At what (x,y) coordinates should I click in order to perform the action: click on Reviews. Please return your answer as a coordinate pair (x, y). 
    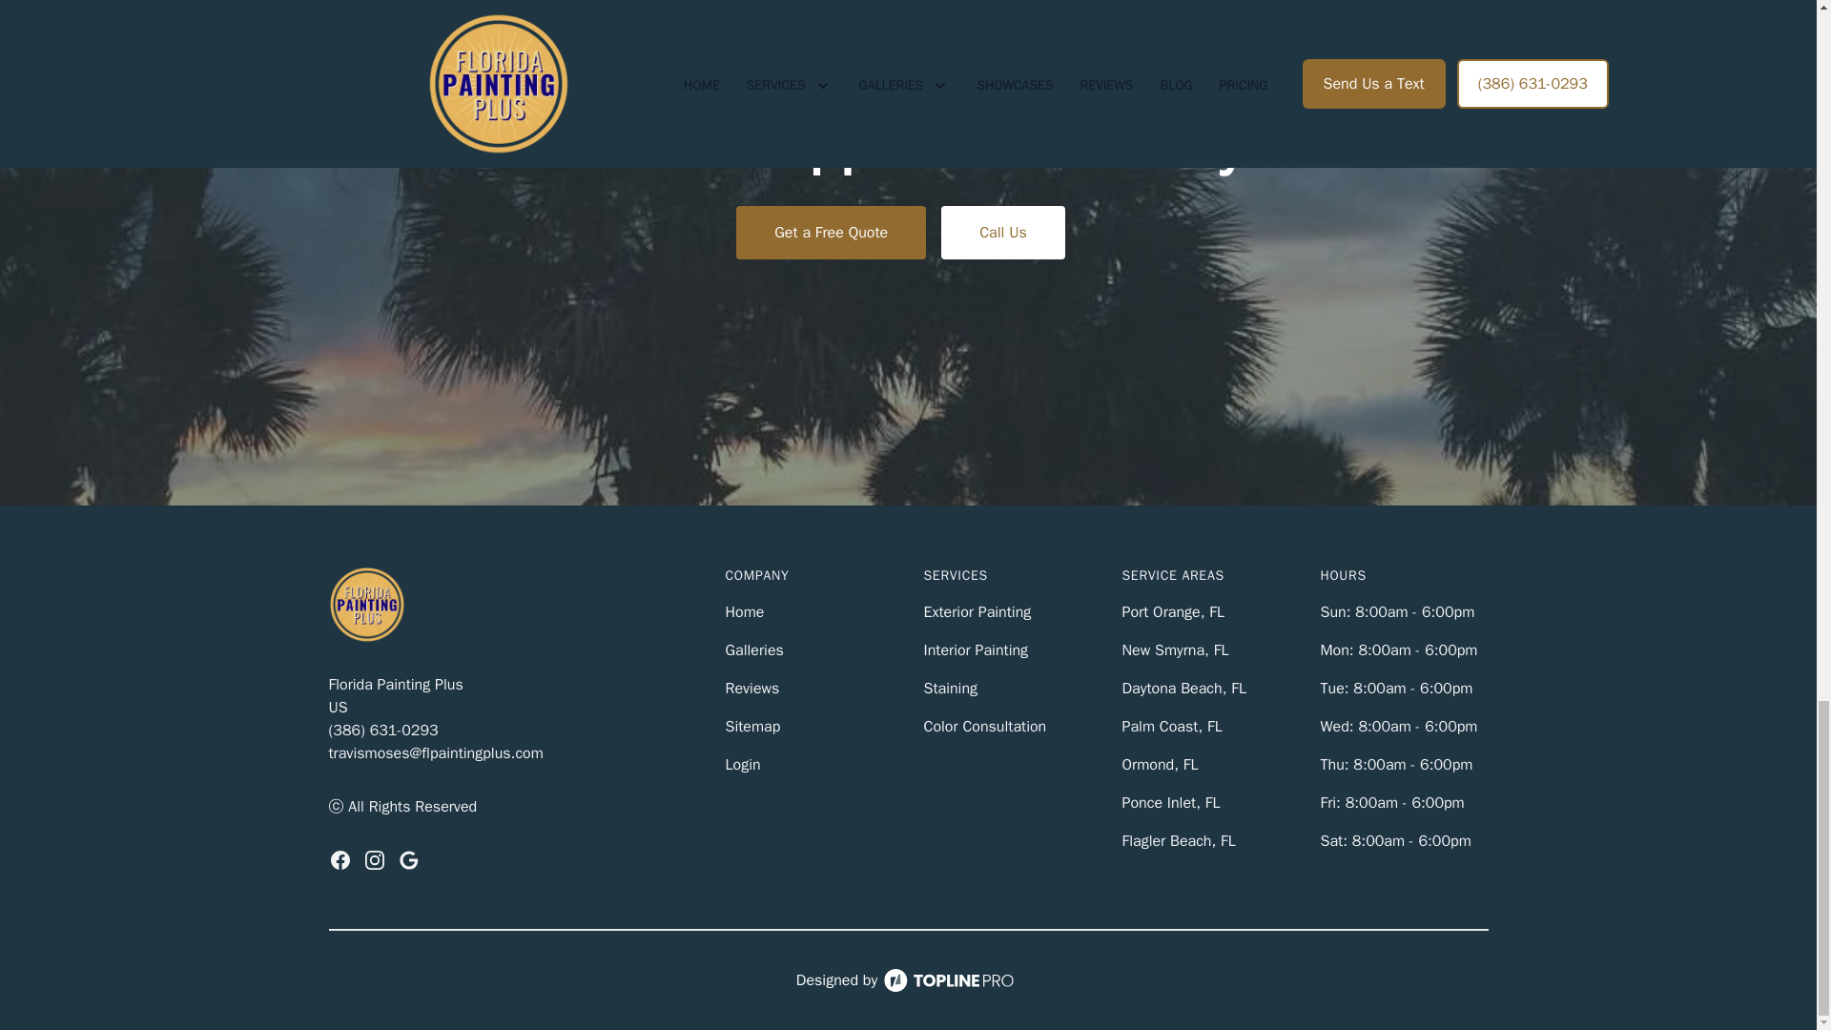
    Looking at the image, I should click on (751, 689).